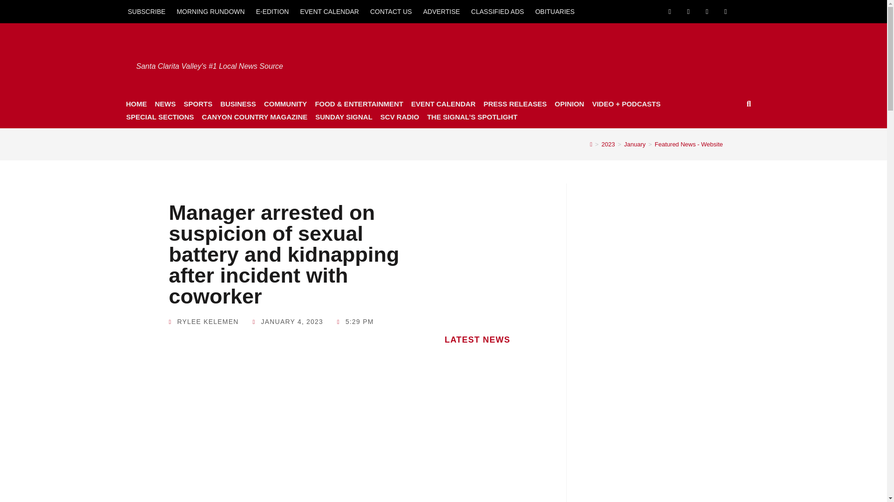 The height and width of the screenshot is (502, 894). What do you see at coordinates (329, 11) in the screenshot?
I see `EVENT CALENDAR` at bounding box center [329, 11].